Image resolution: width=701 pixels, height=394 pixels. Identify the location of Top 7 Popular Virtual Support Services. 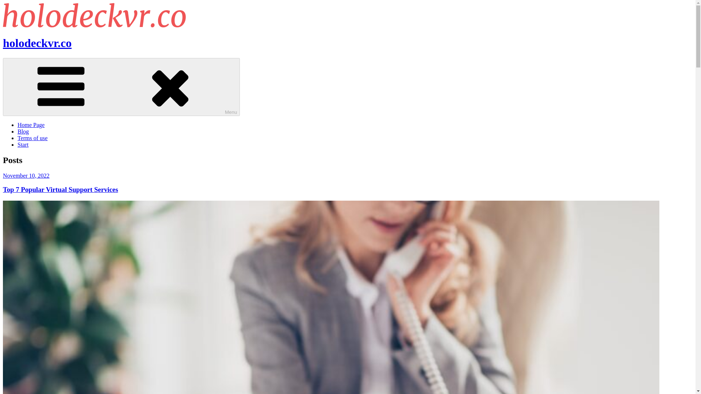
(60, 189).